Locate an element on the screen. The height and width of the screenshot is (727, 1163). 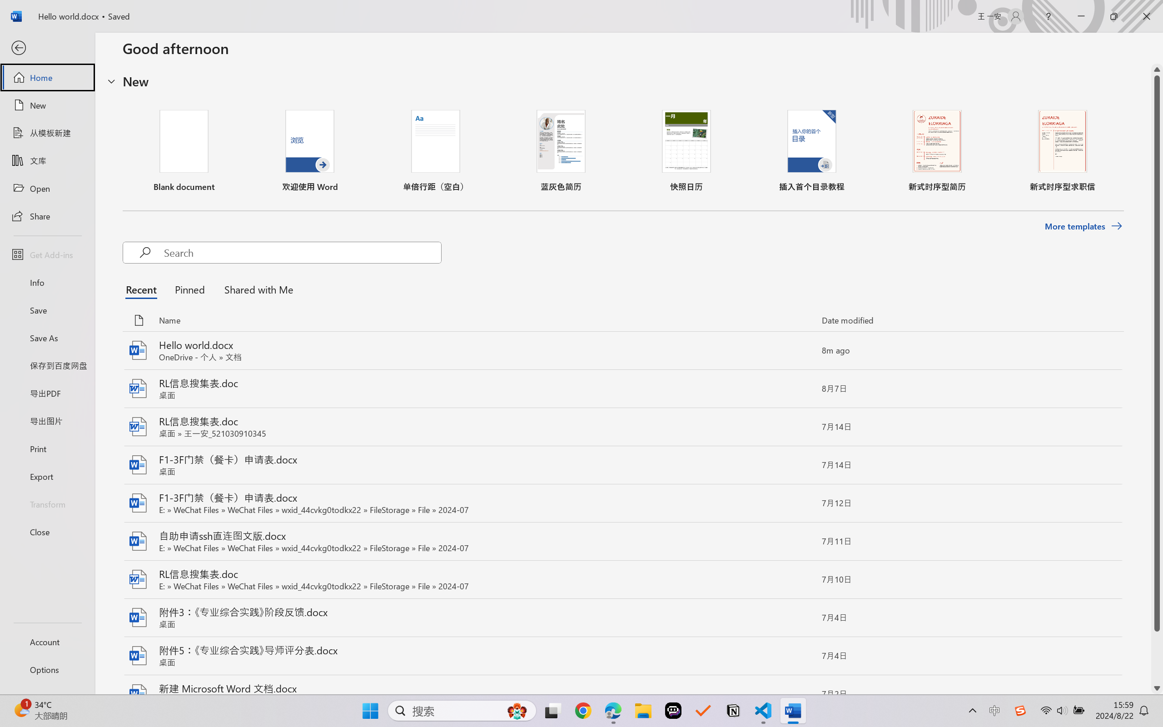
Info is located at coordinates (47, 282).